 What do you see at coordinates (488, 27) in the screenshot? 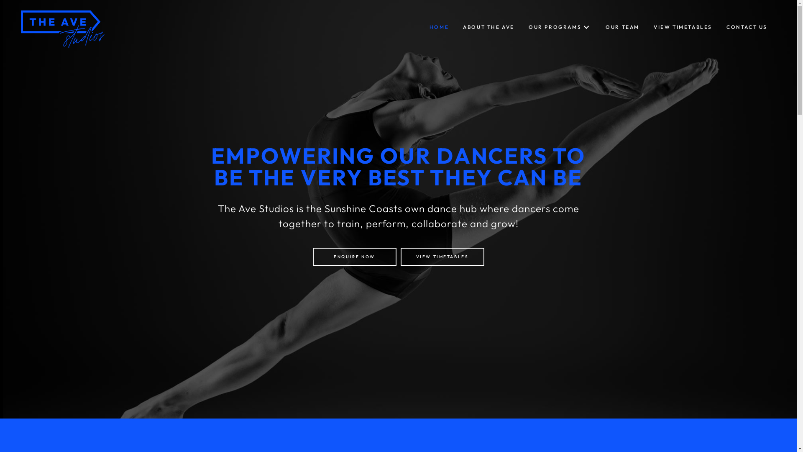
I see `ABOUT THE AVE` at bounding box center [488, 27].